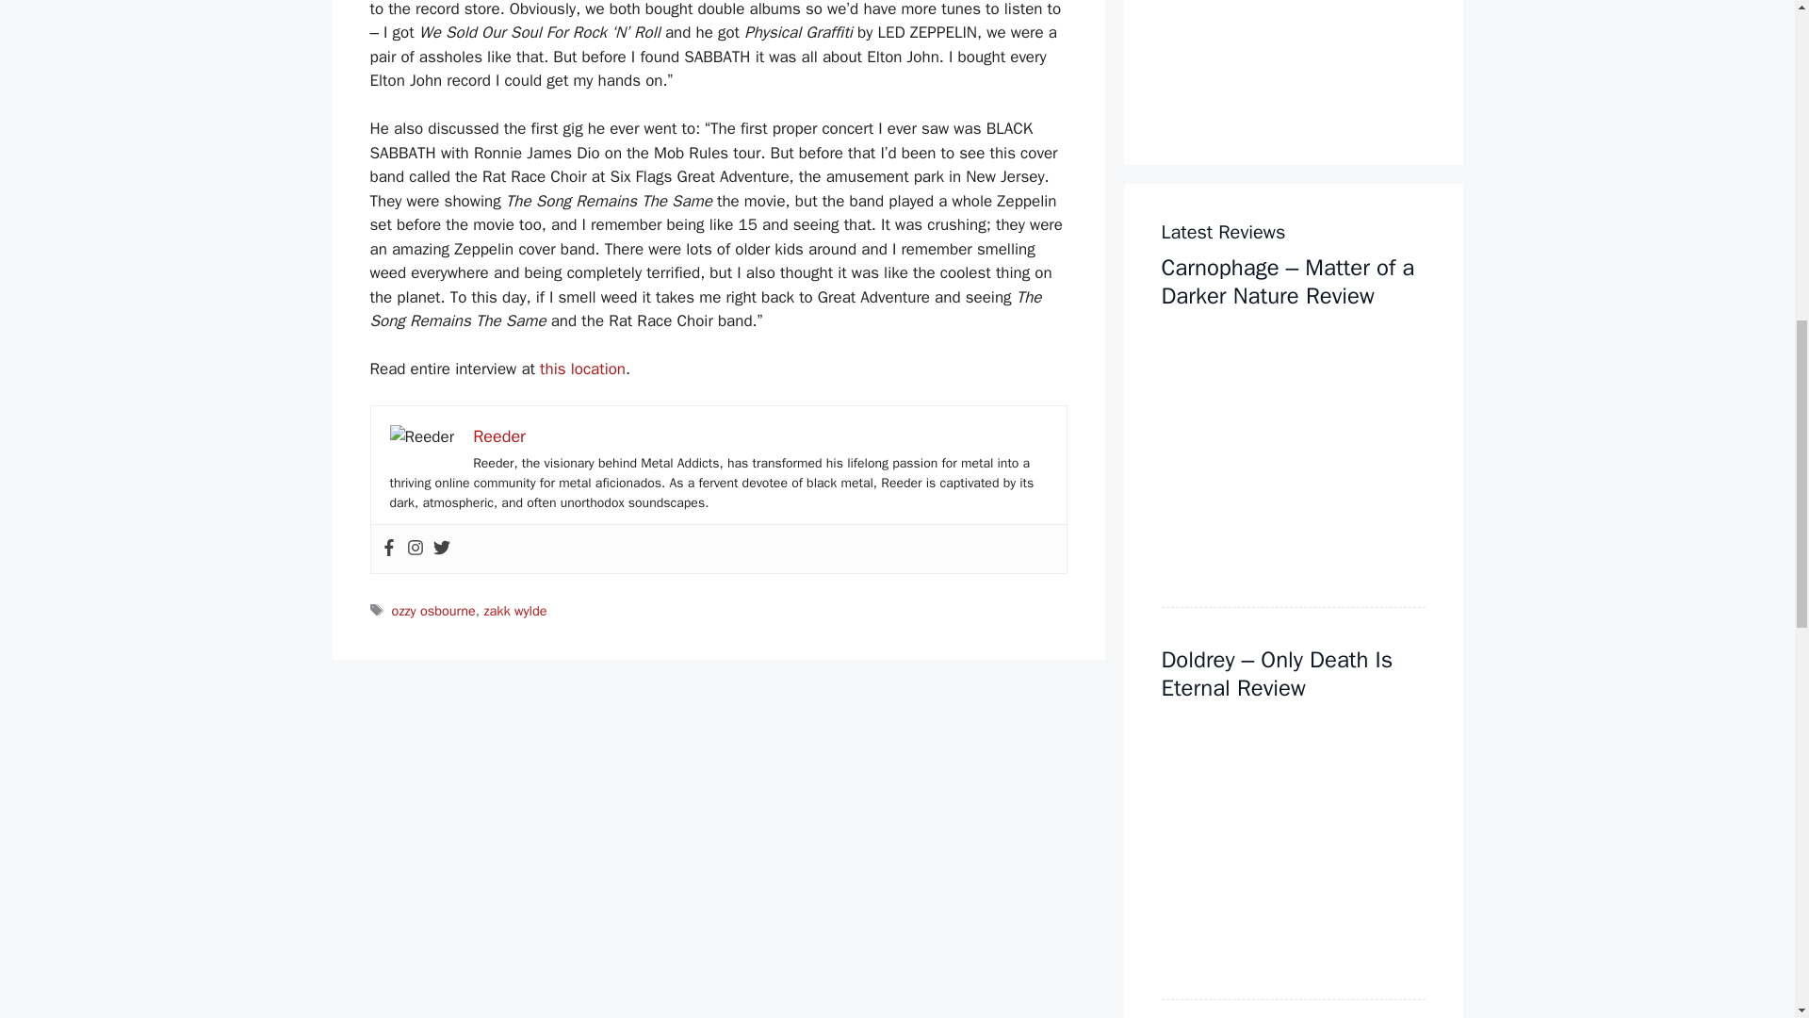 The image size is (1809, 1018). I want to click on zakk wylde, so click(514, 611).